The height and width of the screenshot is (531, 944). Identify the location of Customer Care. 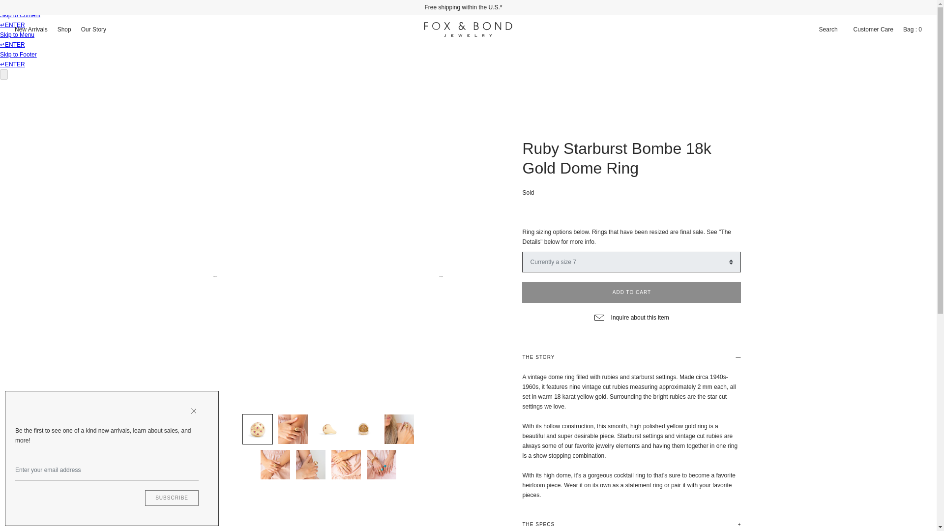
(873, 29).